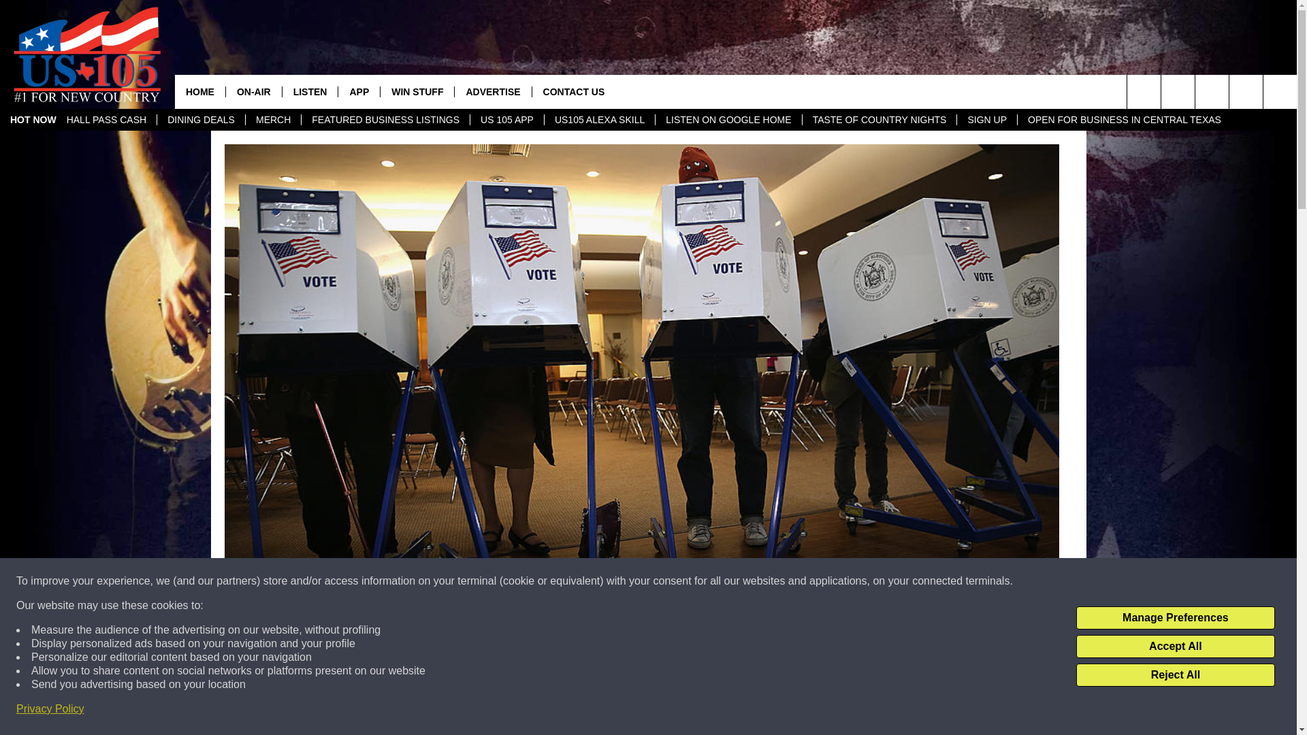 This screenshot has width=1307, height=735. Describe the element at coordinates (253, 91) in the screenshot. I see `ON-AIR` at that location.